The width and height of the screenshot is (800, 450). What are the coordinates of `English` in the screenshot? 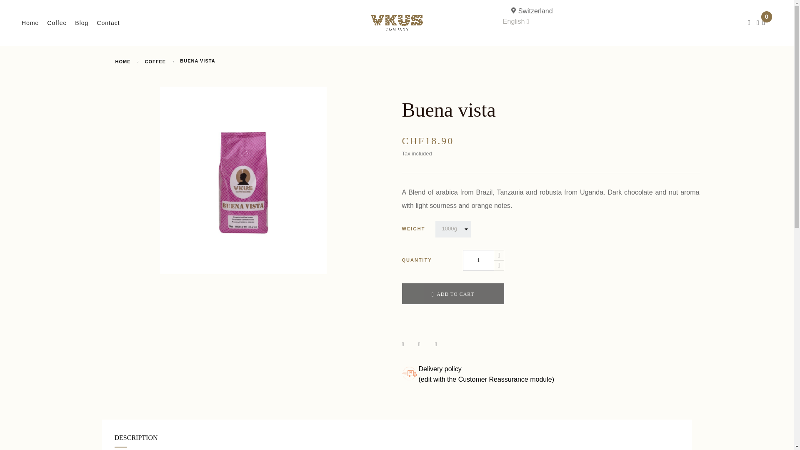 It's located at (516, 22).